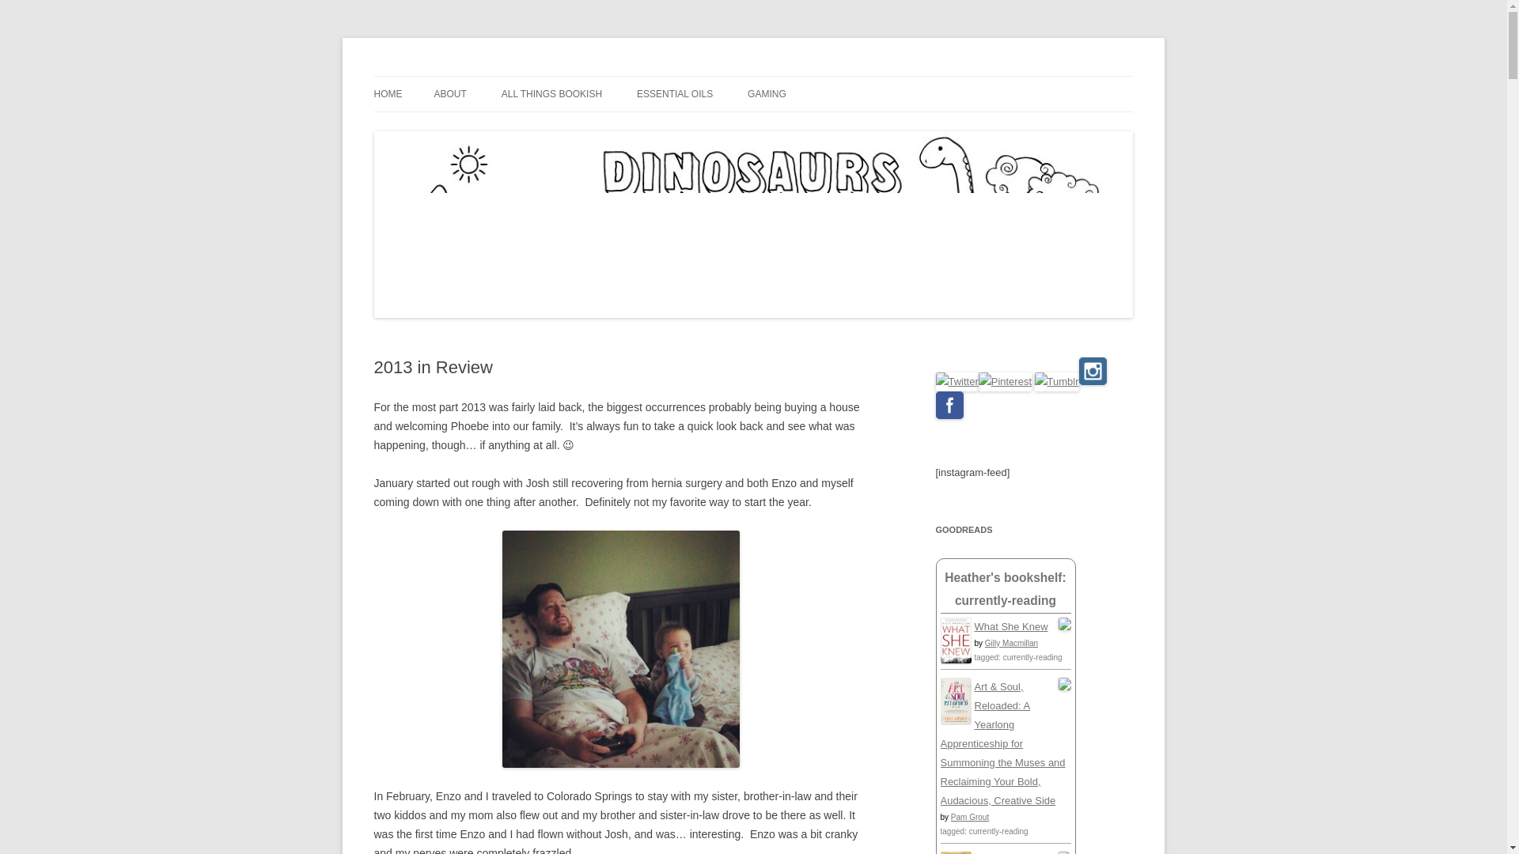  I want to click on Pinterest, so click(1005, 381).